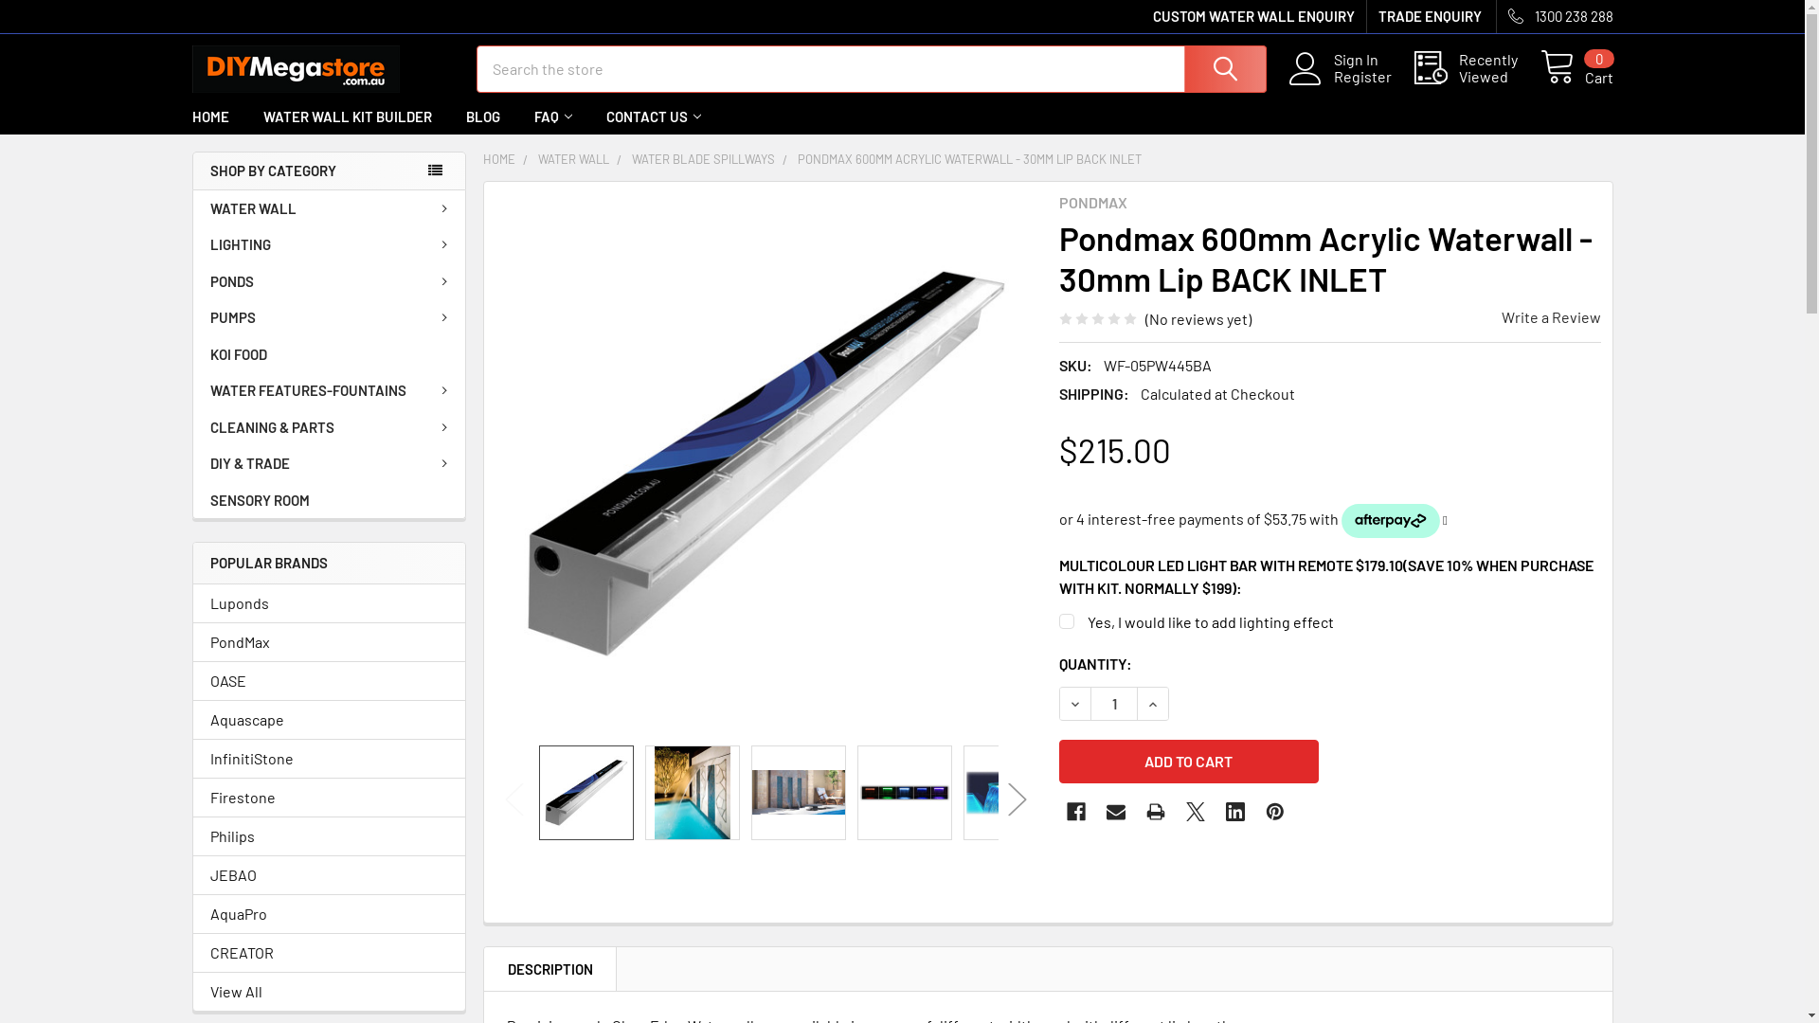 The image size is (1819, 1023). Describe the element at coordinates (330, 390) in the screenshot. I see `WATER FEATURES-FOUNTAINS` at that location.